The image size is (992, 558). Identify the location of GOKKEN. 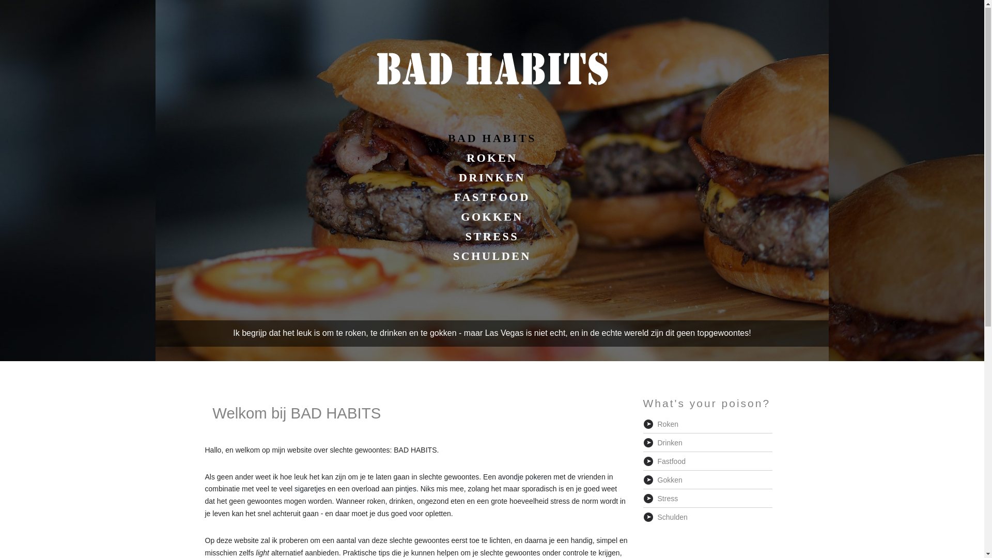
(492, 218).